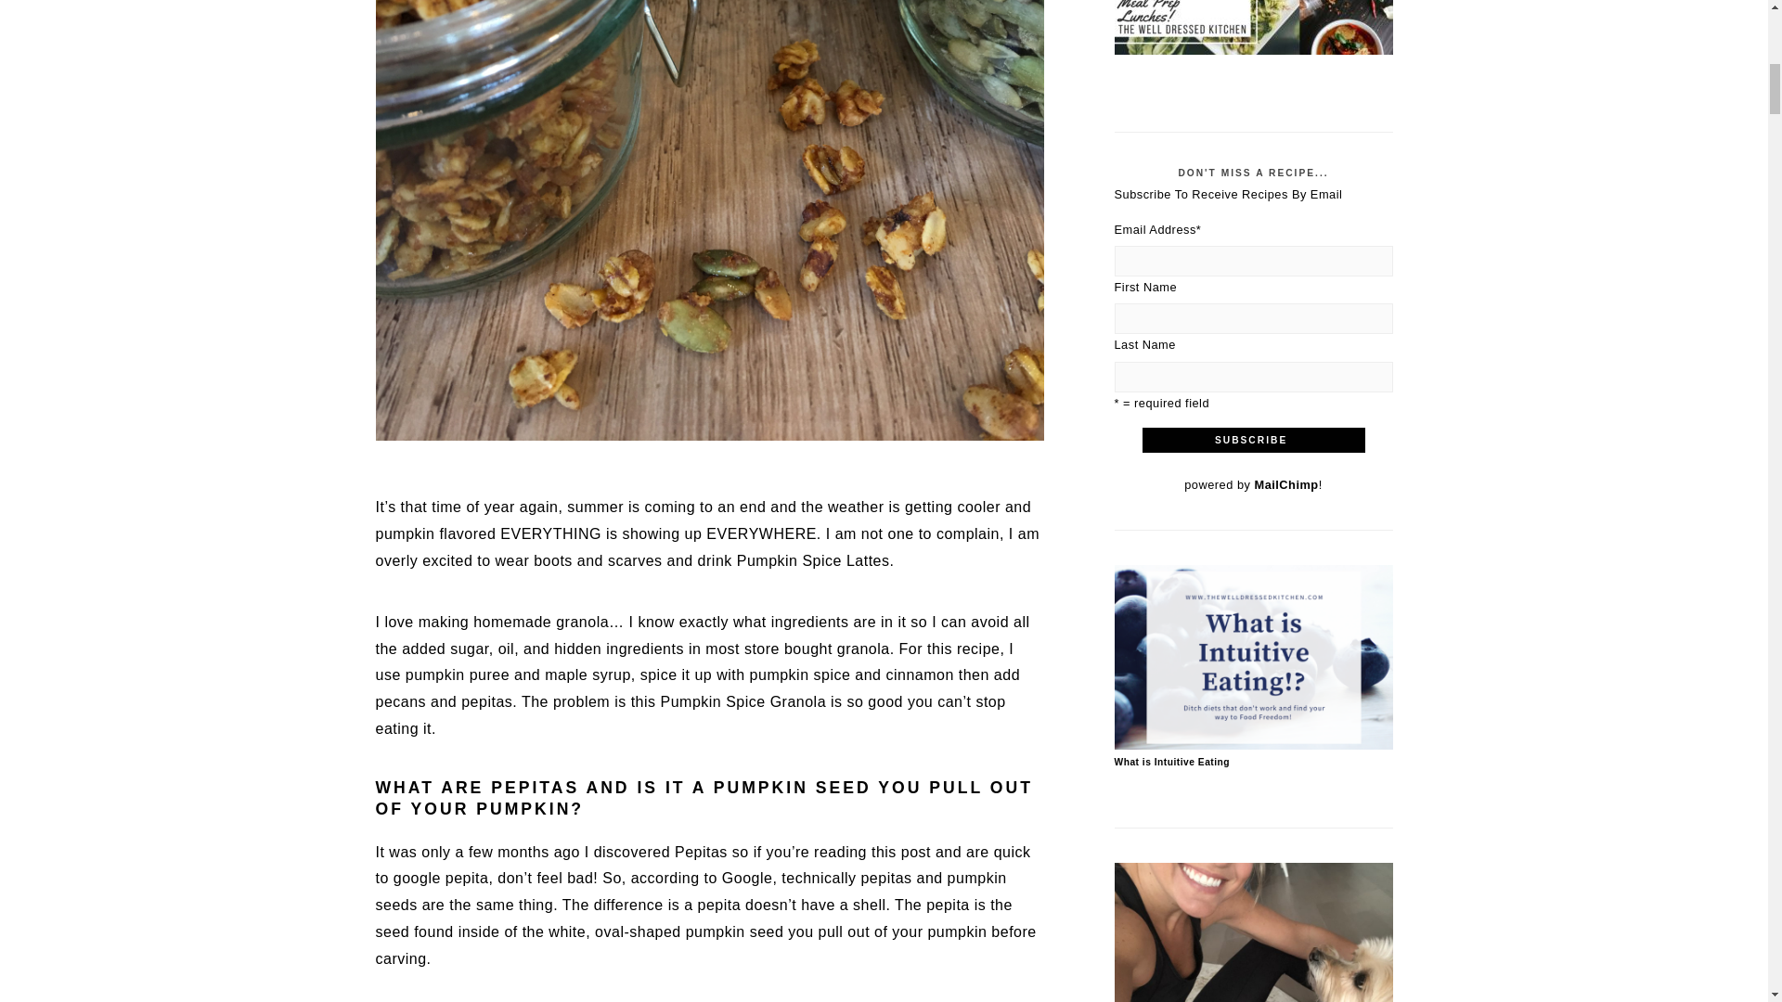 The height and width of the screenshot is (1002, 1782). I want to click on What is Intuitive Eating, so click(1253, 745).